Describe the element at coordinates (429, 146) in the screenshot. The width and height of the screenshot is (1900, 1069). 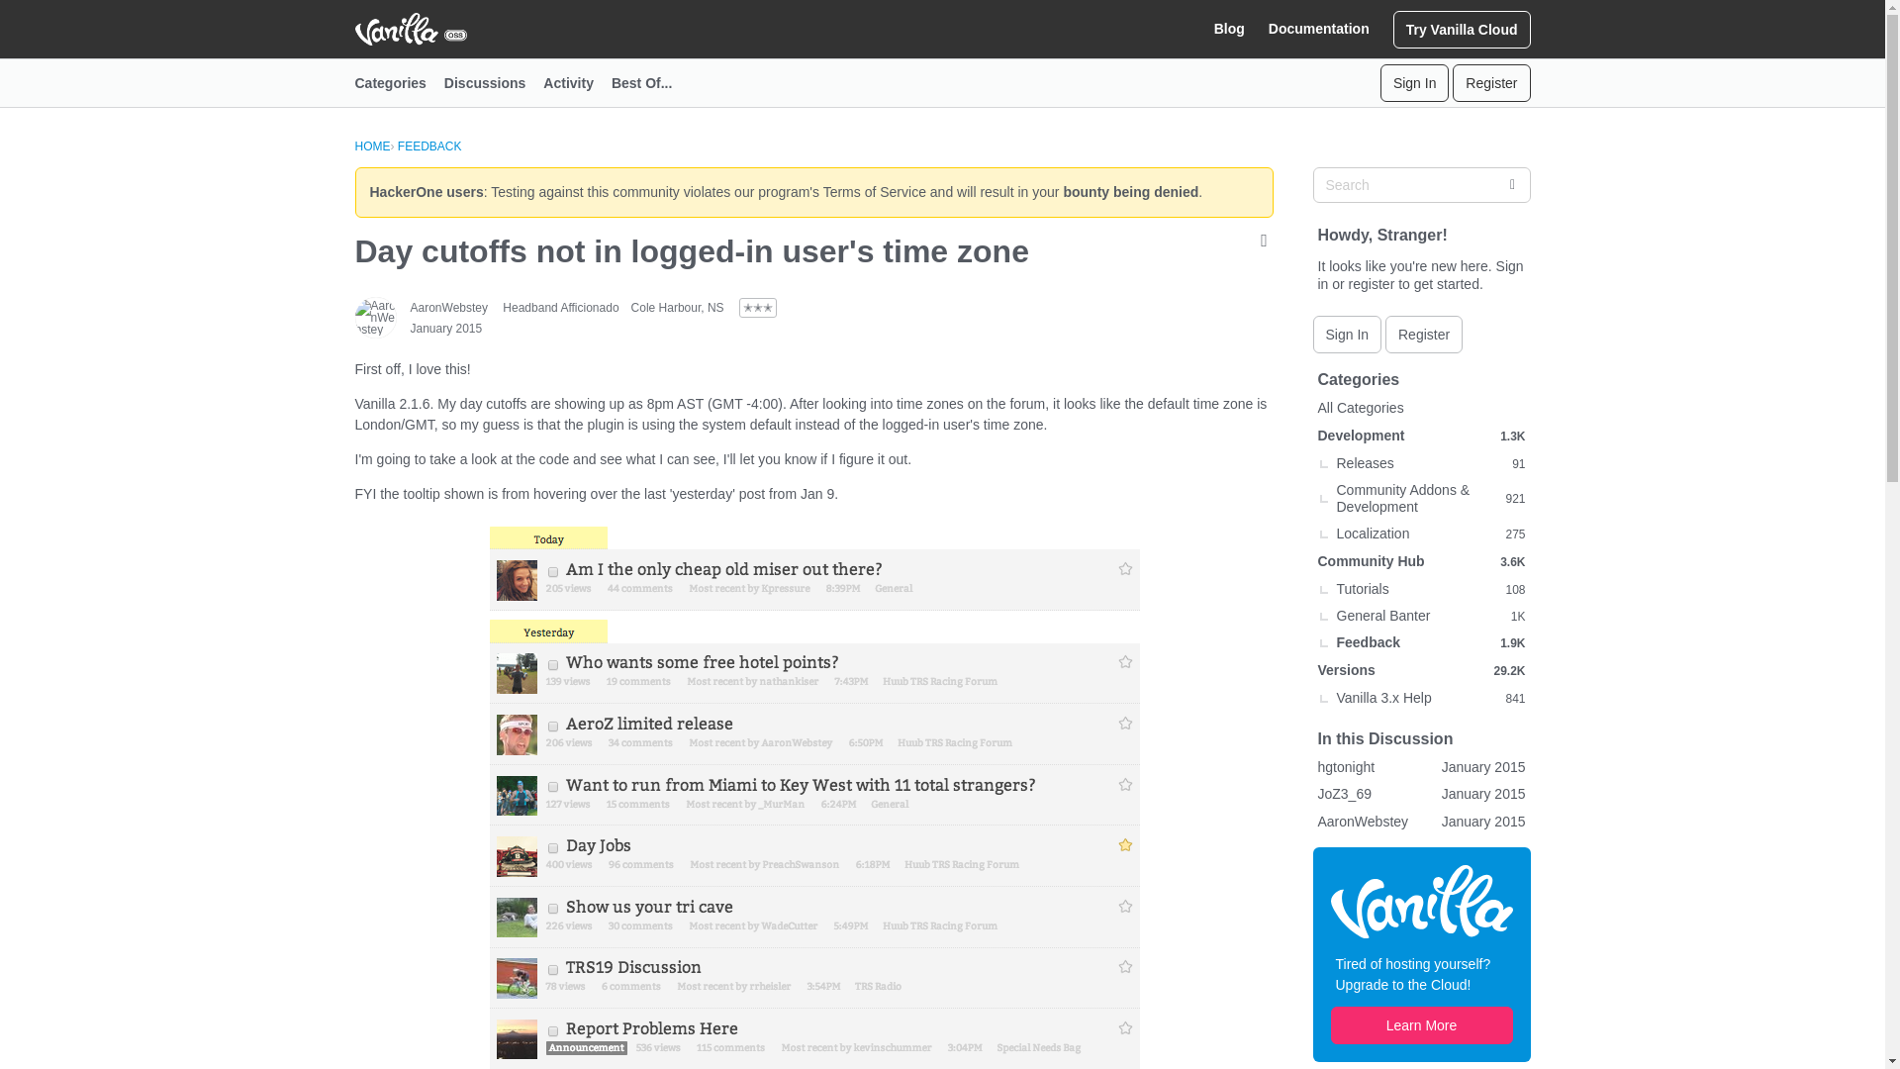
I see `FEEDBACK` at that location.